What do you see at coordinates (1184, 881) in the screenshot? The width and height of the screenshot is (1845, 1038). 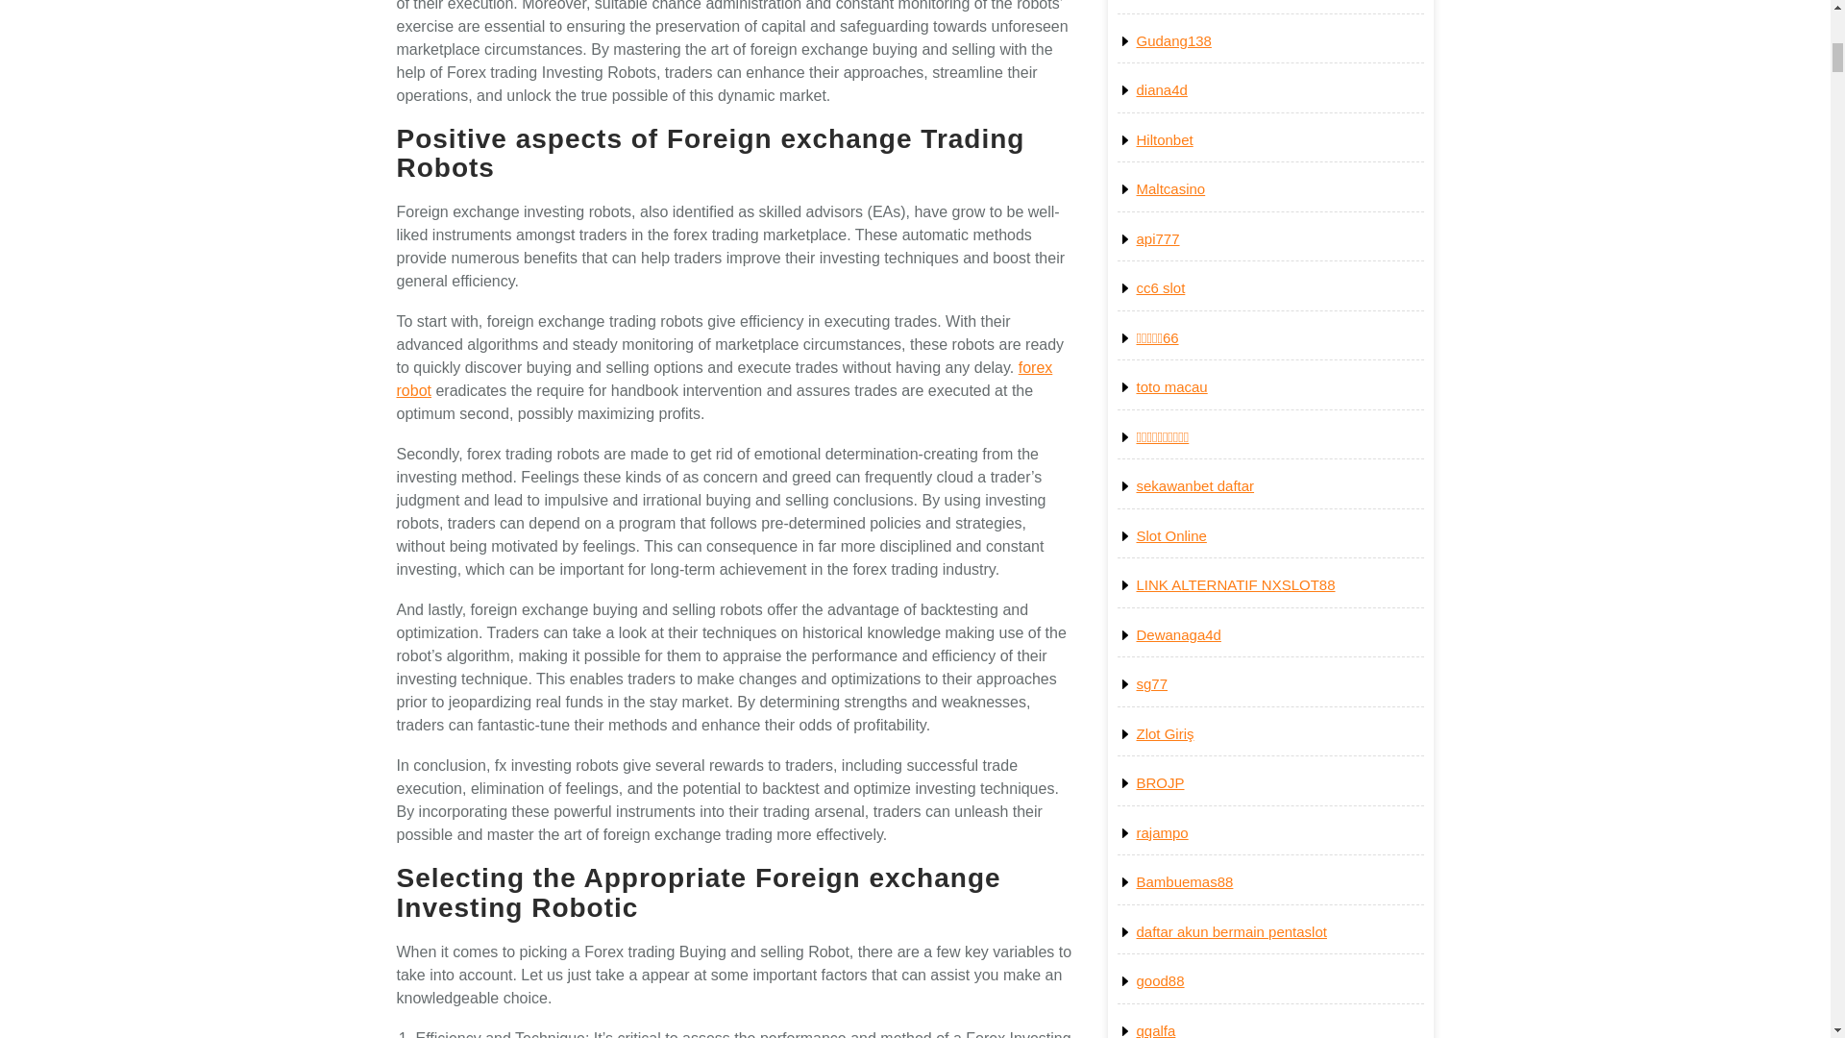 I see `Bambuemas88` at bounding box center [1184, 881].